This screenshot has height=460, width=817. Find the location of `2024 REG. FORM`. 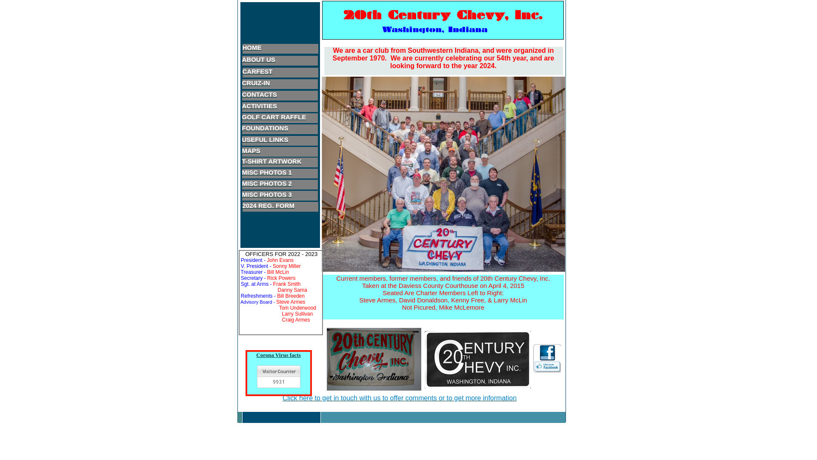

2024 REG. FORM is located at coordinates (269, 206).